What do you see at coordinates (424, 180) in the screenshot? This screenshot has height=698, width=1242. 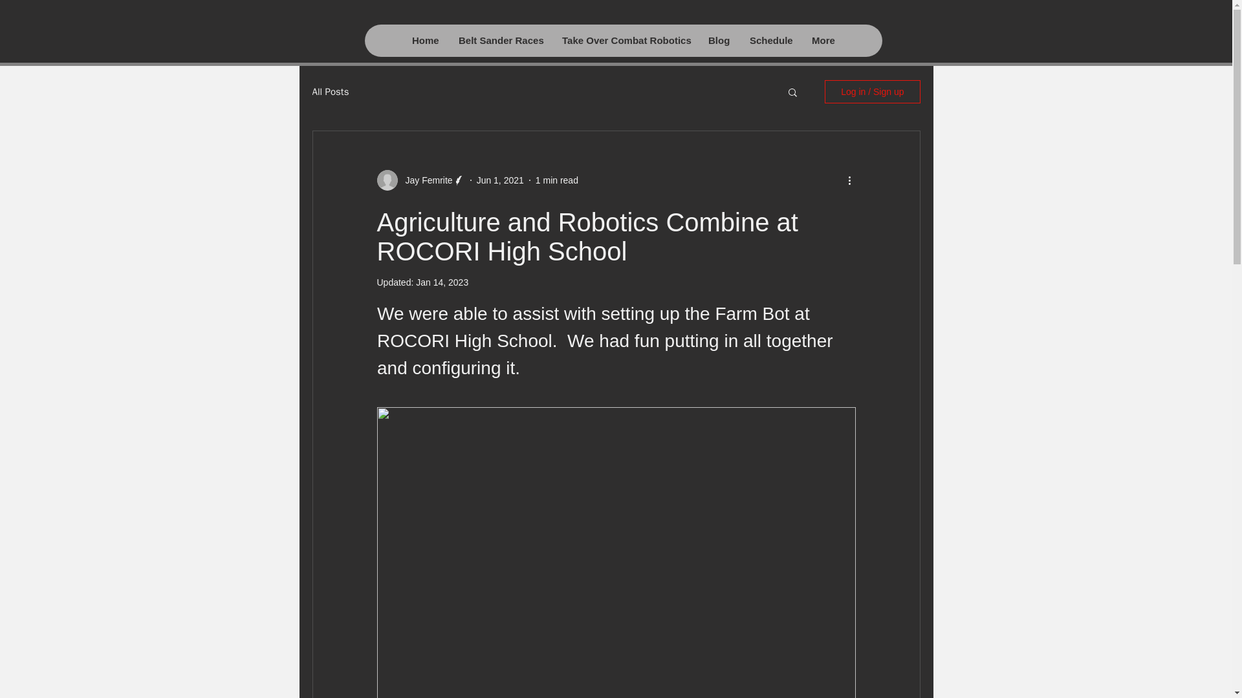 I see `Jay Femrite` at bounding box center [424, 180].